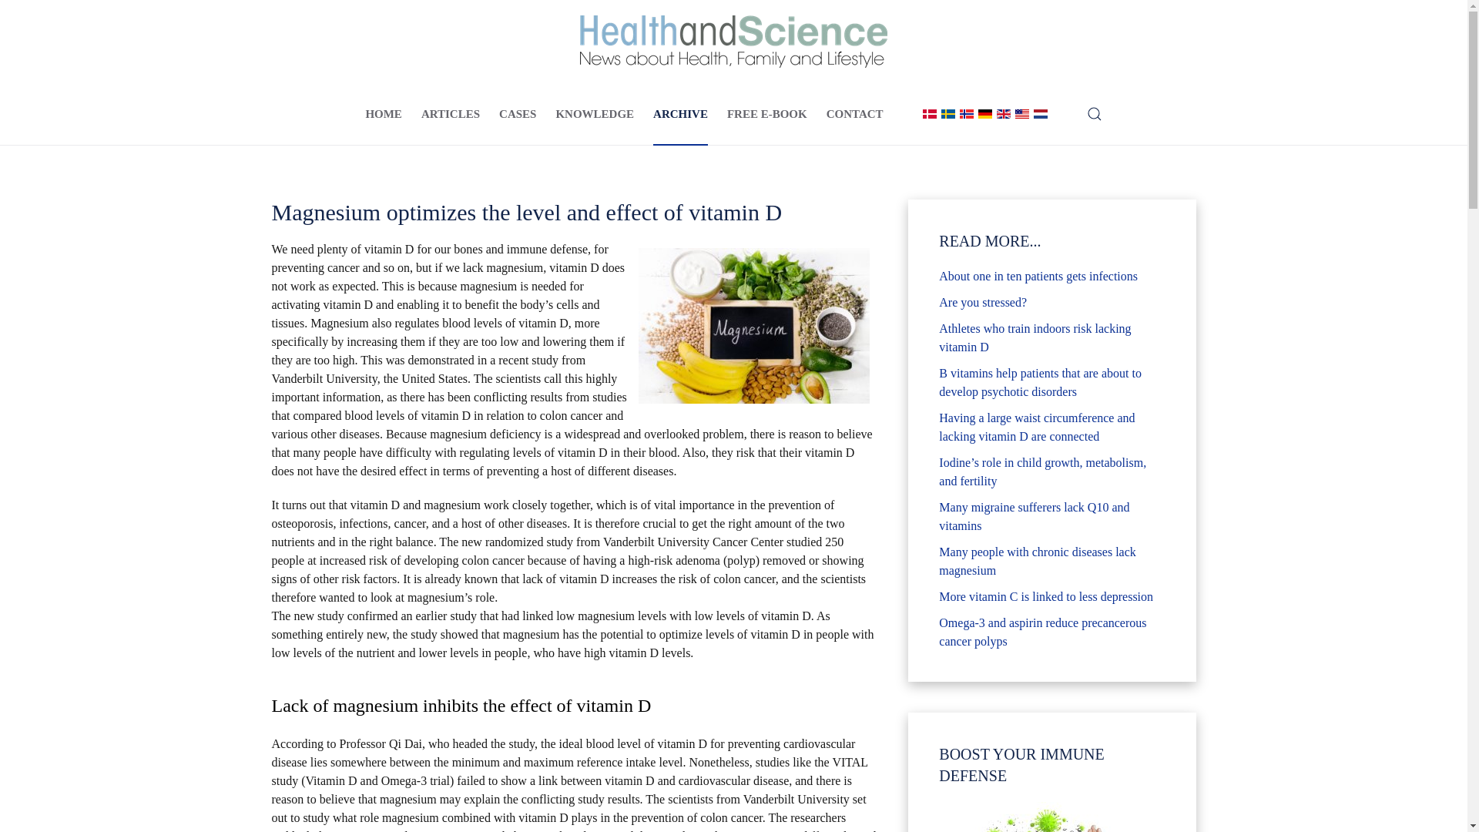  What do you see at coordinates (855, 114) in the screenshot?
I see `CONTACT` at bounding box center [855, 114].